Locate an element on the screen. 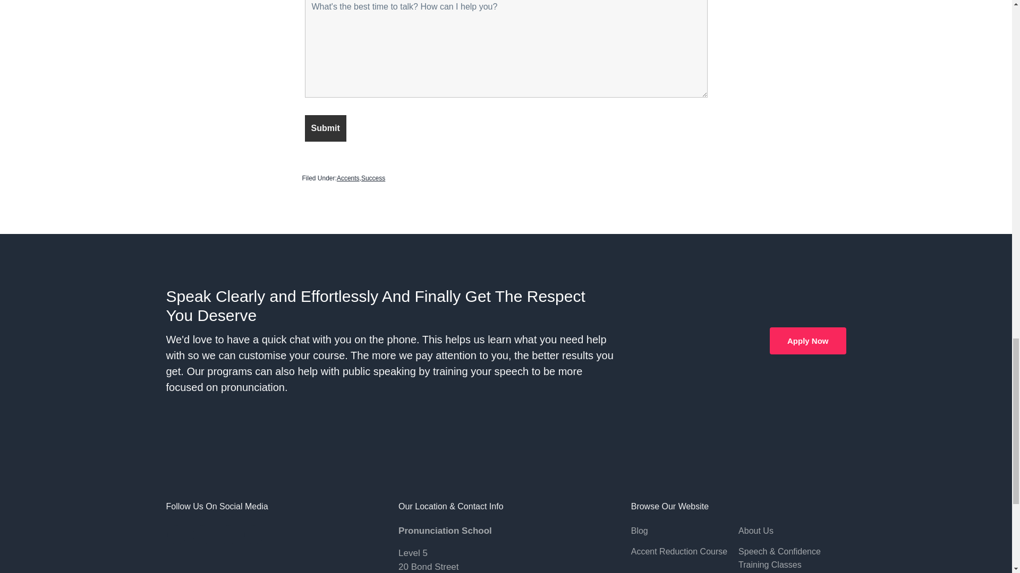 This screenshot has height=573, width=1020. Accents is located at coordinates (348, 178).